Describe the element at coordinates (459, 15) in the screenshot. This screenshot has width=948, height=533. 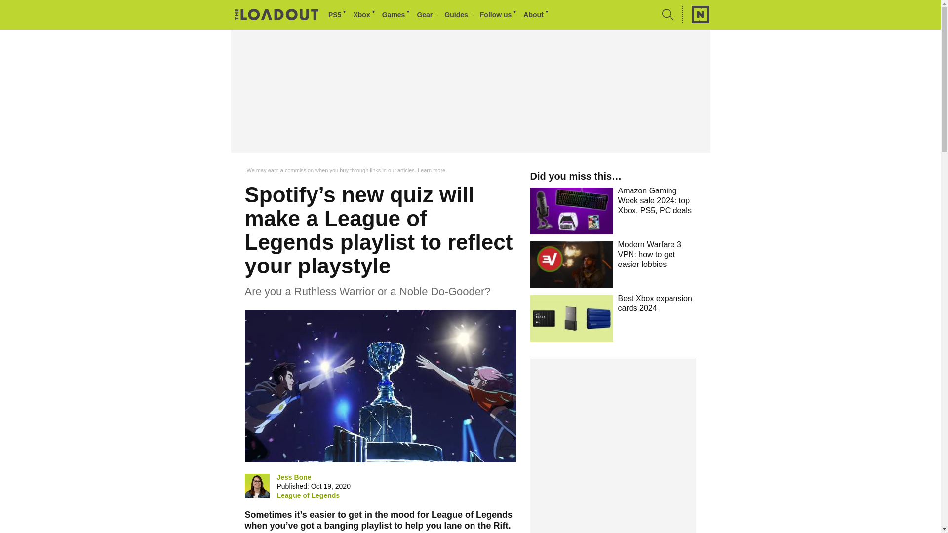
I see `Game Guides` at that location.